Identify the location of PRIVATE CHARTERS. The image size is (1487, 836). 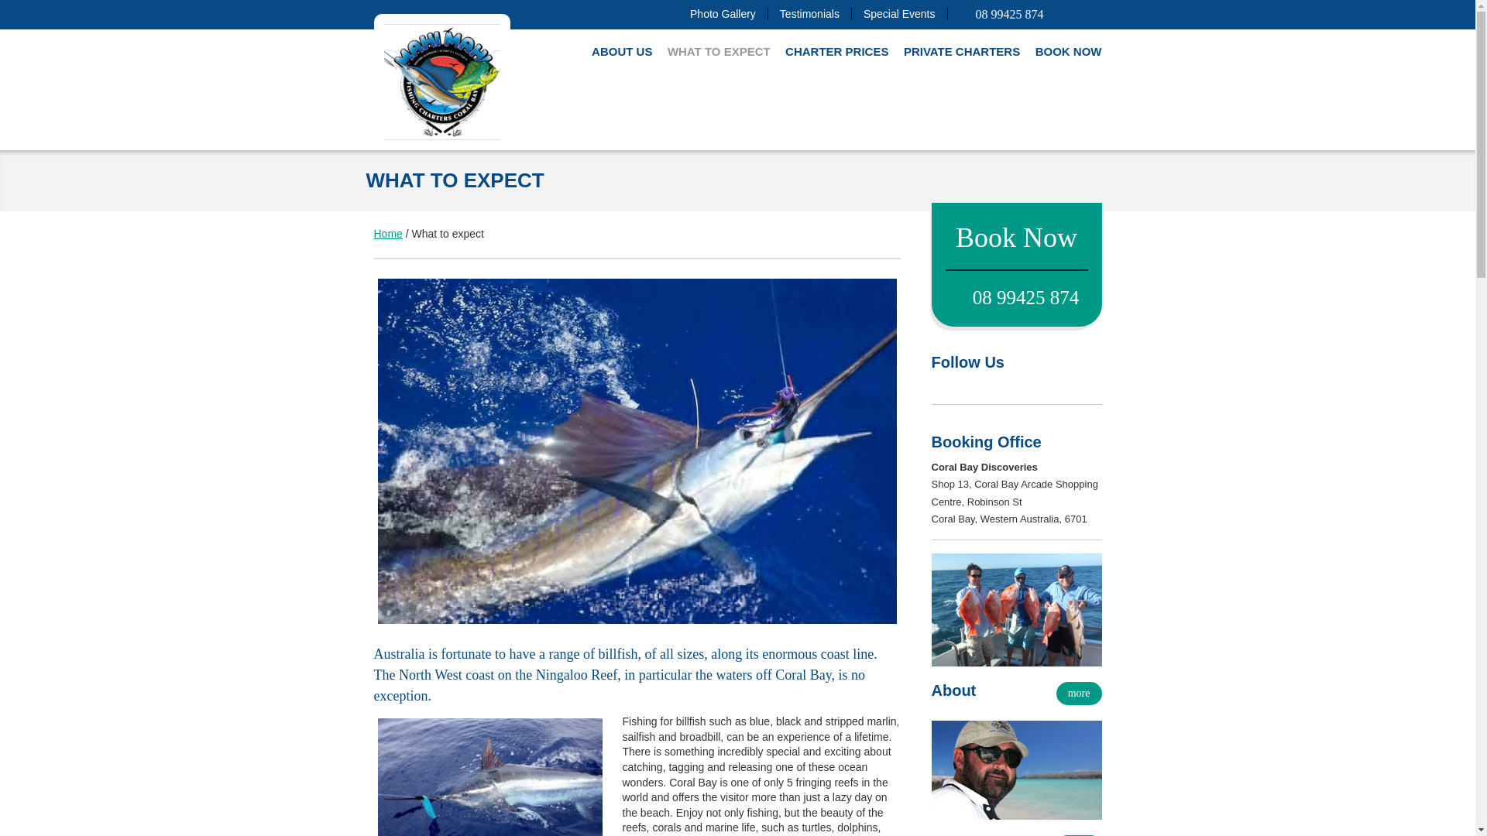
(962, 51).